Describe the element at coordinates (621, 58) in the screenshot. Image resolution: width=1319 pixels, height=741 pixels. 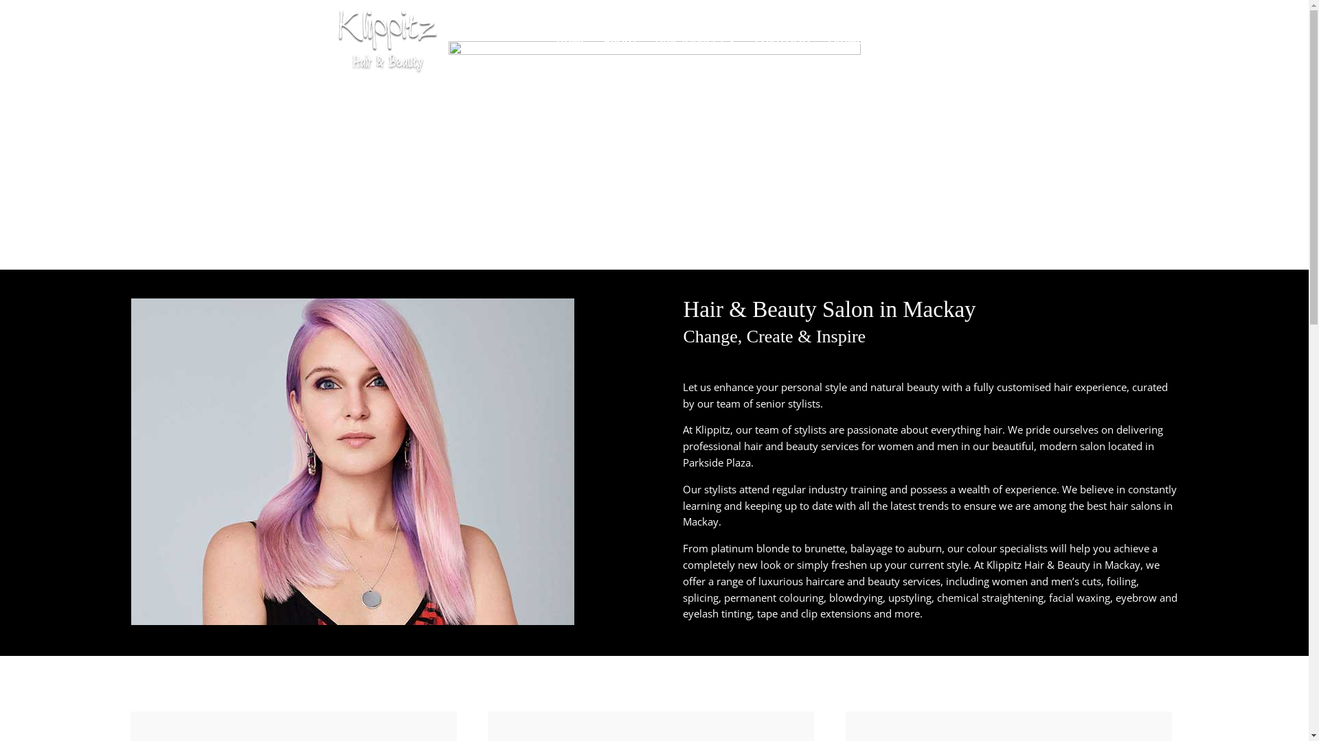
I see `ABOUT` at that location.